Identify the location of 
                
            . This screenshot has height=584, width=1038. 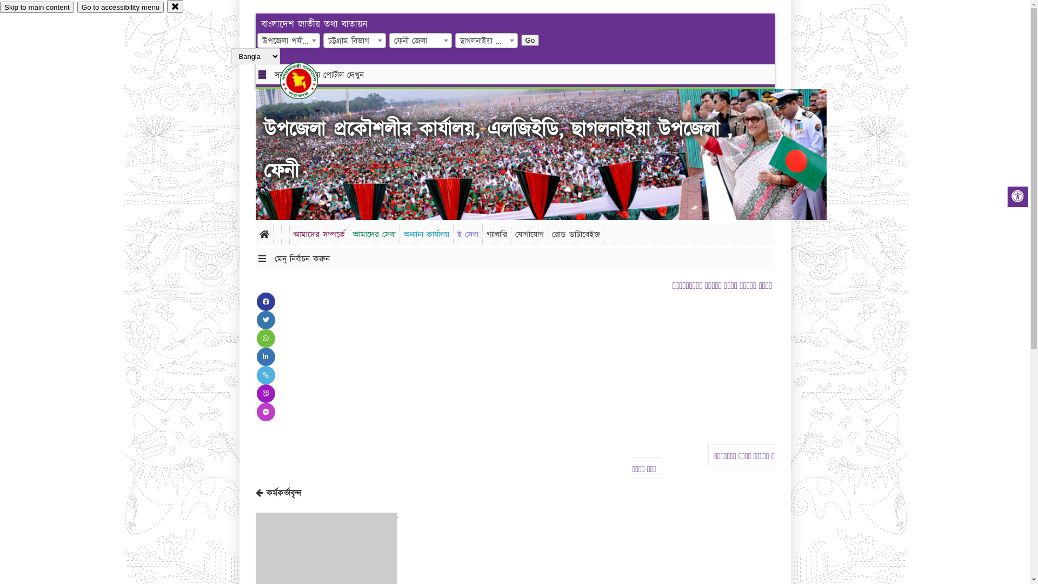
(308, 81).